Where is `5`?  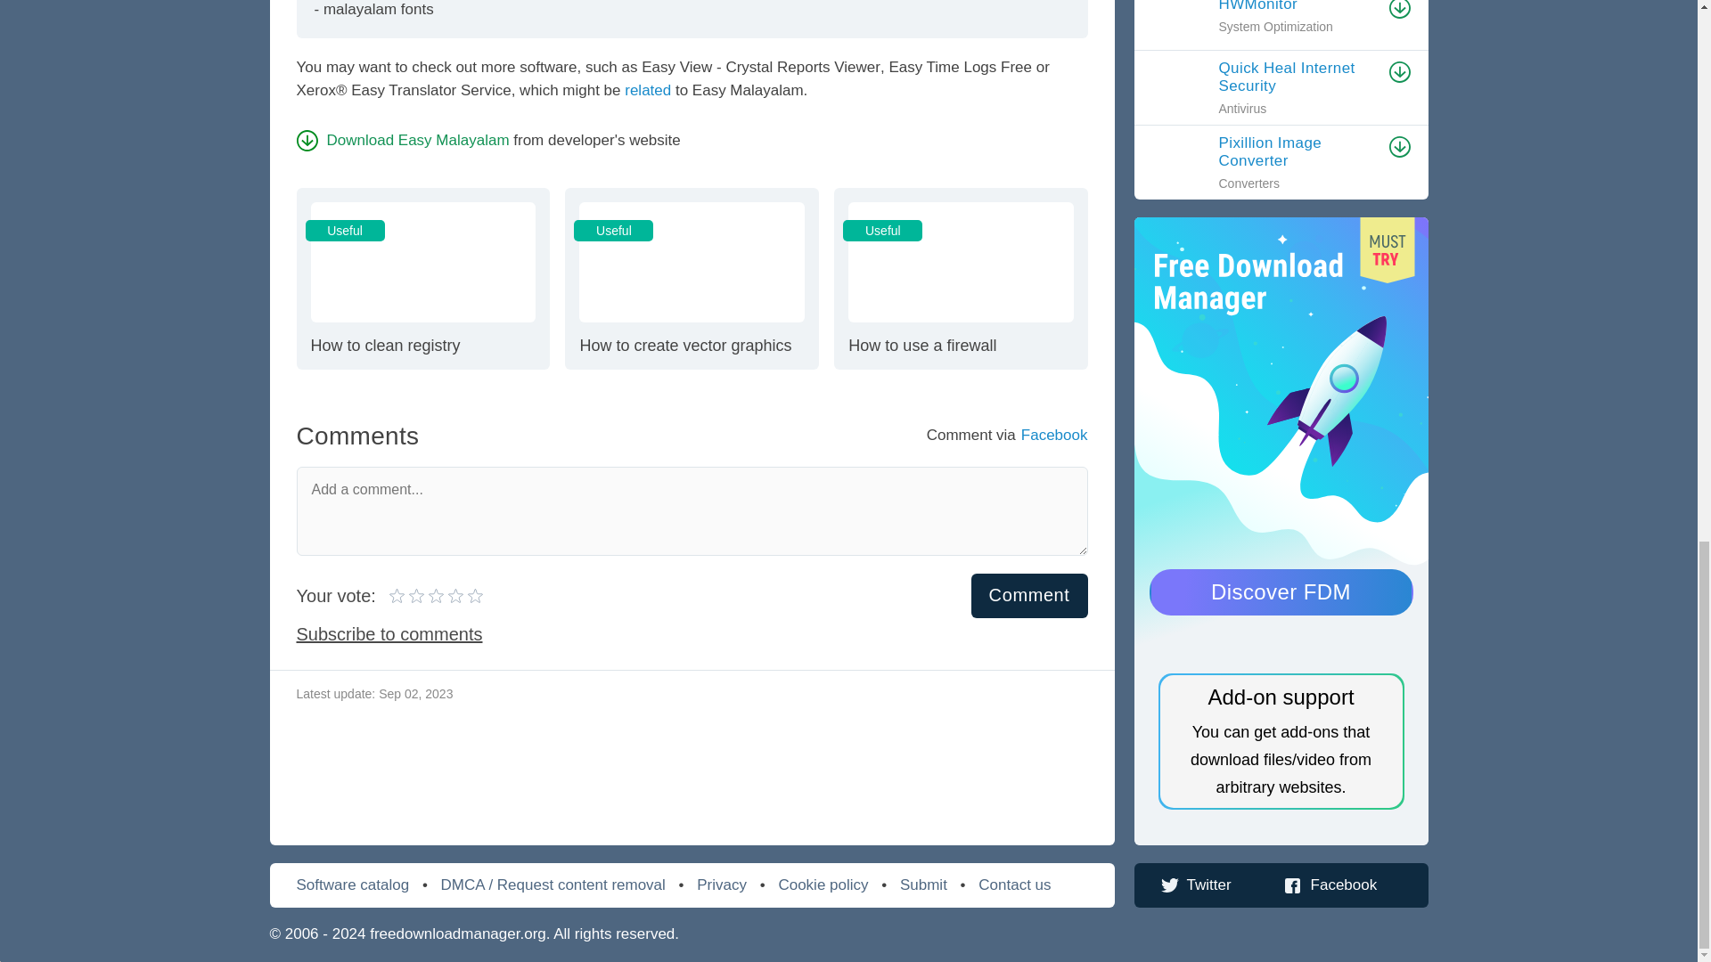
5 is located at coordinates (418, 595).